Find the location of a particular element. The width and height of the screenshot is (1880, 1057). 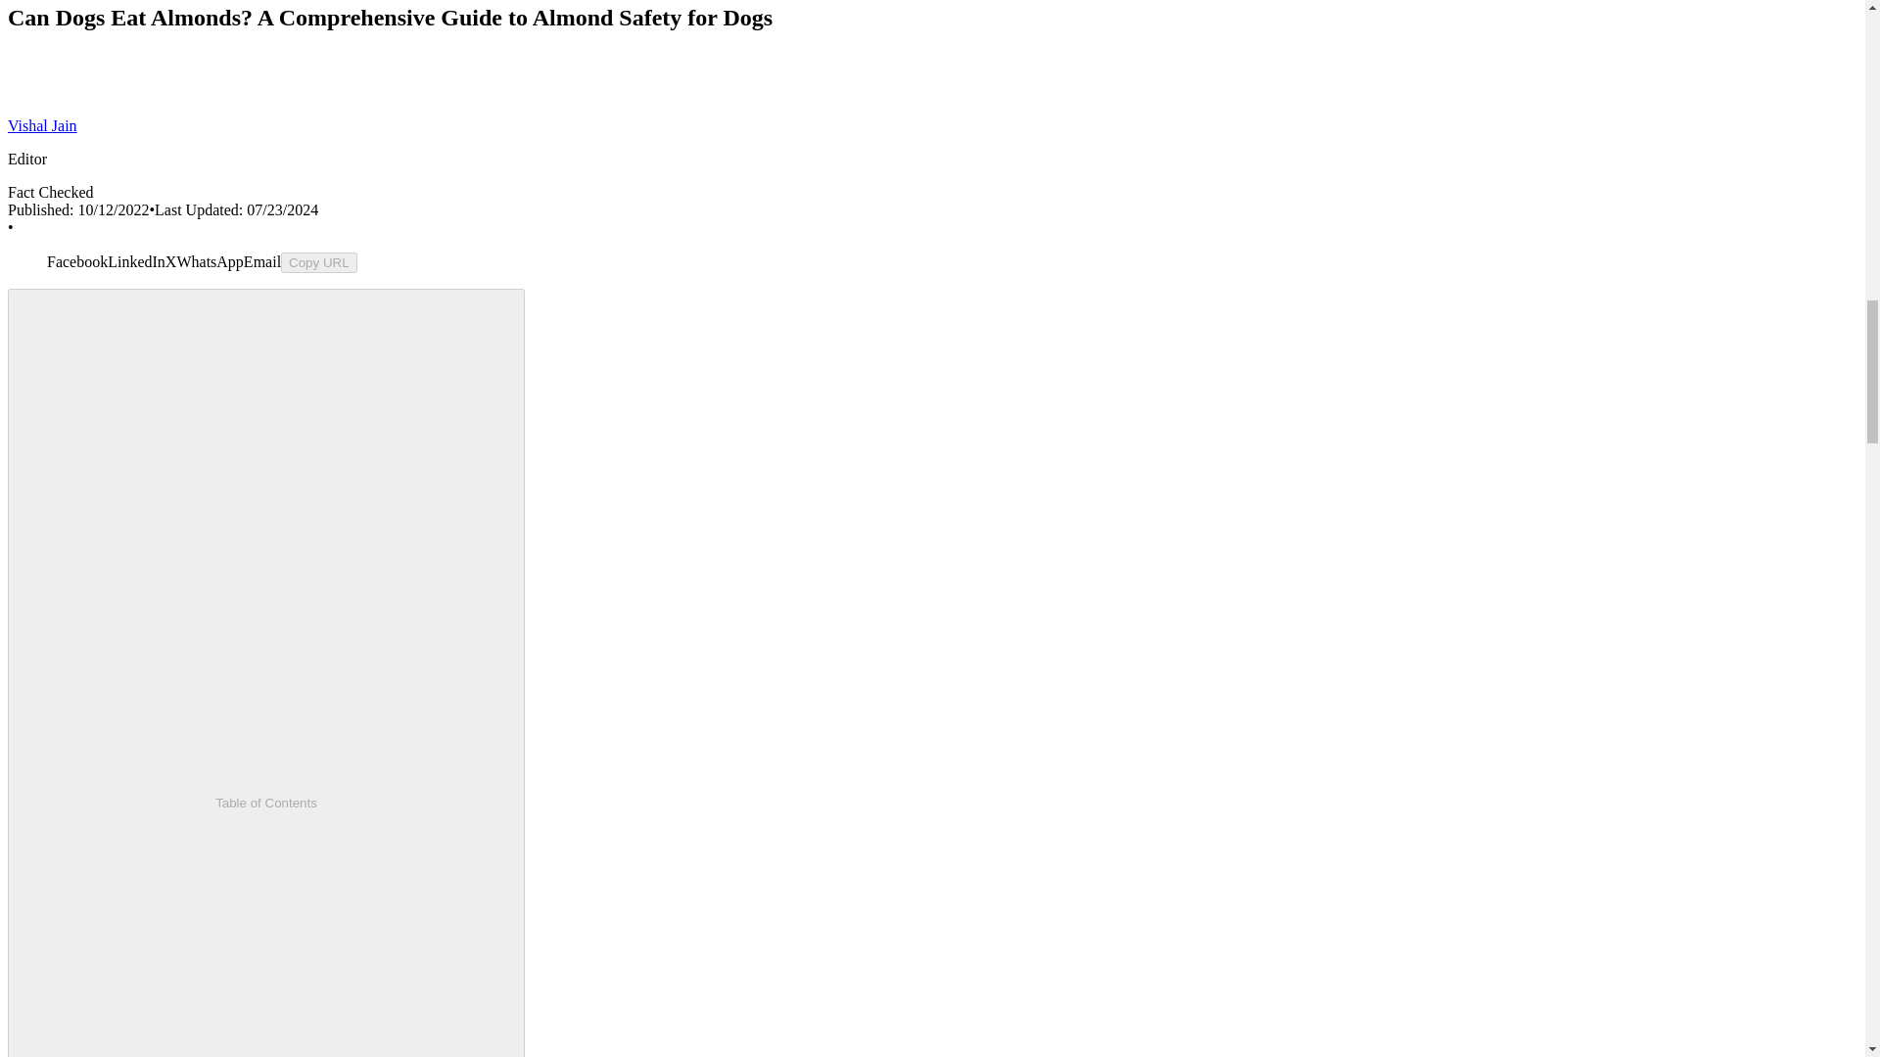

X is located at coordinates (170, 262).